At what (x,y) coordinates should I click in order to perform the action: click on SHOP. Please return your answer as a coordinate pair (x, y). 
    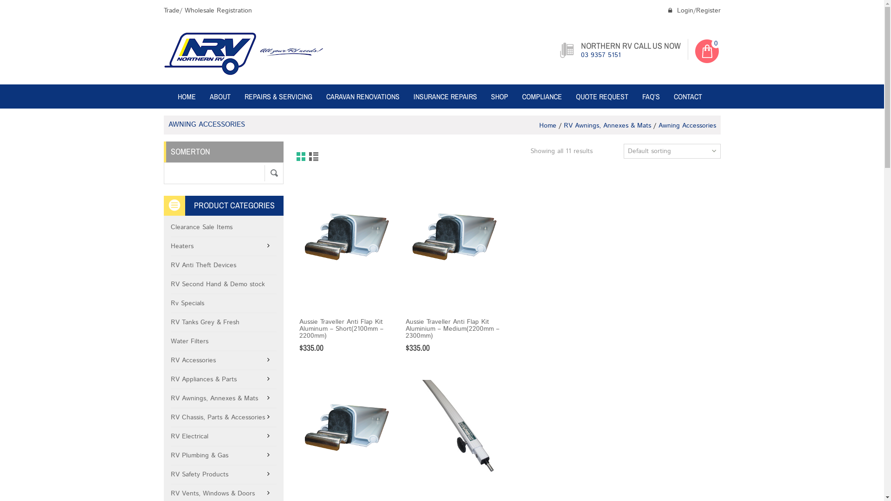
    Looking at the image, I should click on (499, 96).